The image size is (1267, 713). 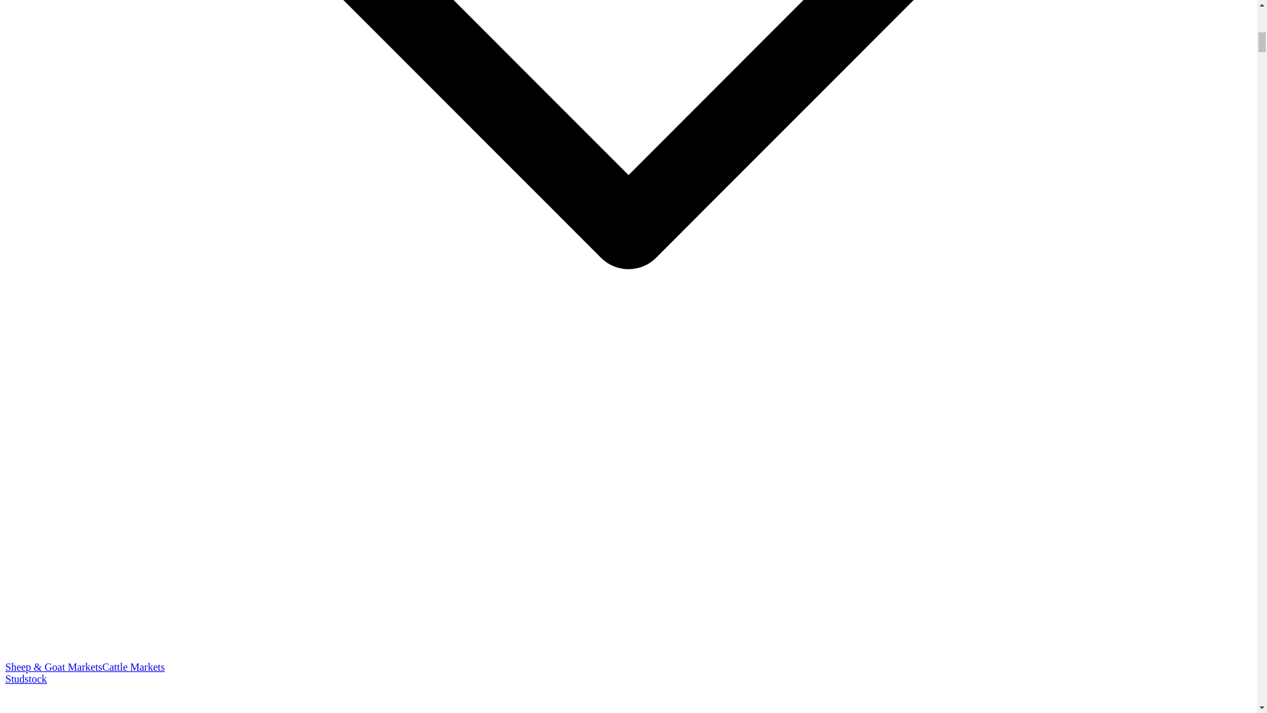 What do you see at coordinates (26, 679) in the screenshot?
I see `Studstock` at bounding box center [26, 679].